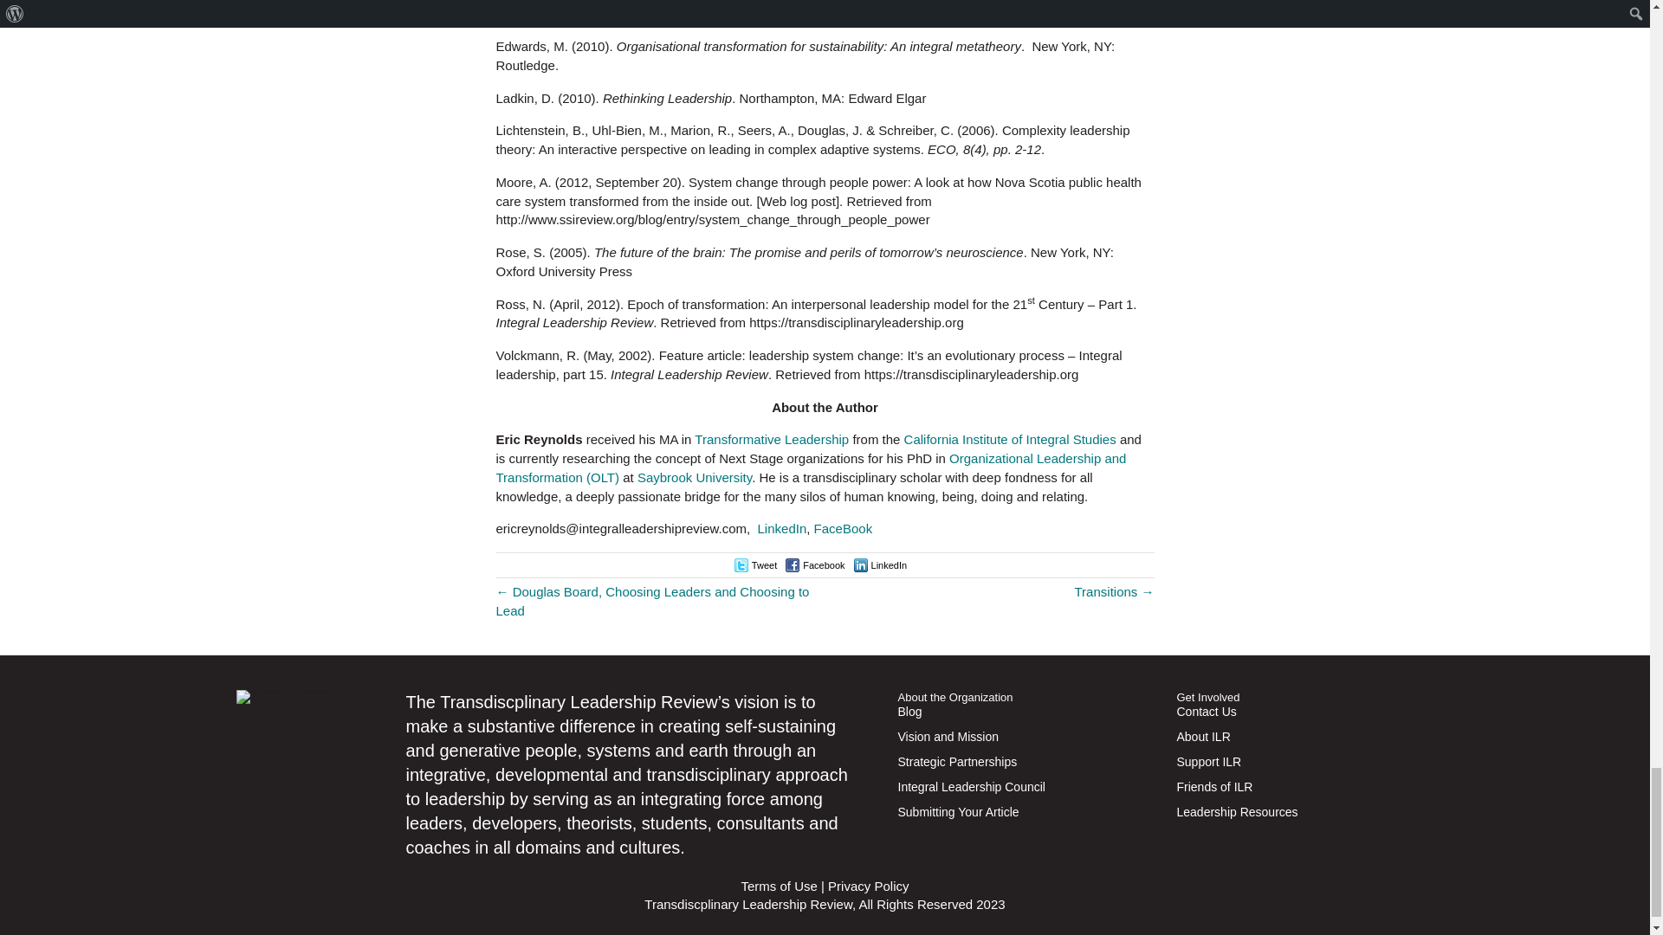 This screenshot has width=1663, height=935. What do you see at coordinates (1285, 767) in the screenshot?
I see `Support ILR` at bounding box center [1285, 767].